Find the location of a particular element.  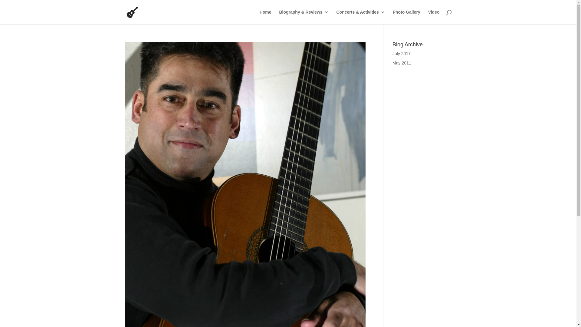

May 2011 is located at coordinates (402, 63).